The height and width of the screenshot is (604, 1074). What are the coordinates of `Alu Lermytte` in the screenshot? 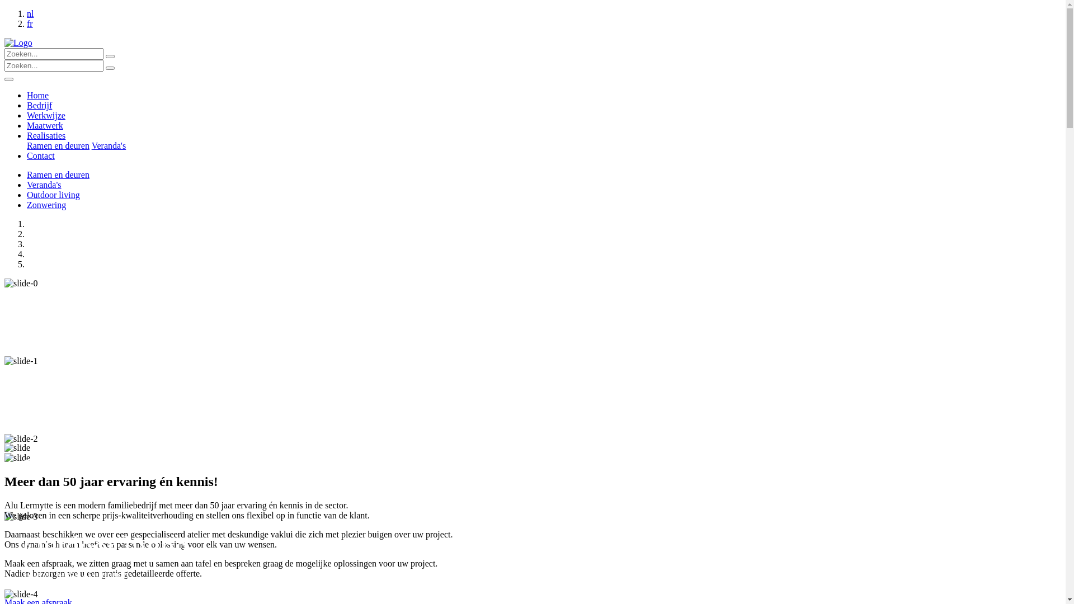 It's located at (100, 313).